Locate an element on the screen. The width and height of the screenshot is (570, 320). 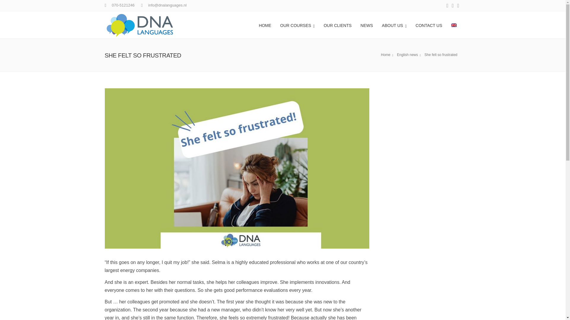
NEWS is located at coordinates (366, 25).